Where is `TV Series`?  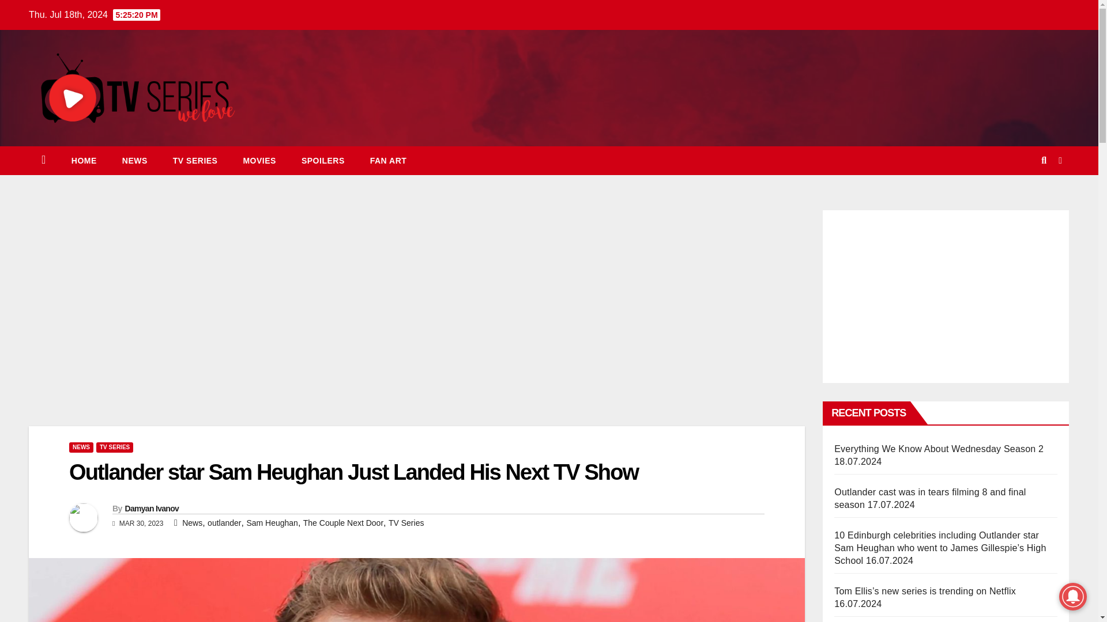
TV Series is located at coordinates (195, 160).